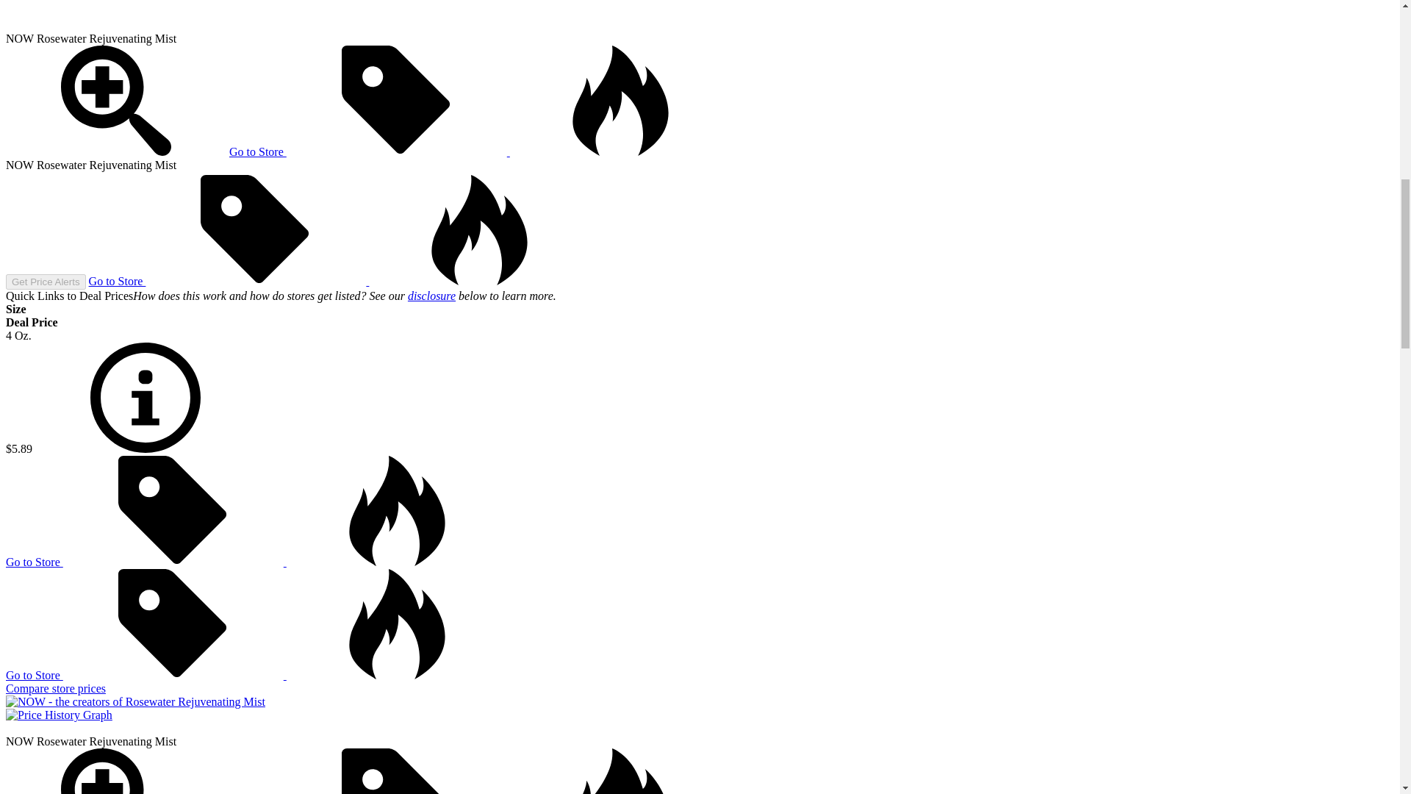 This screenshot has height=794, width=1411. What do you see at coordinates (56, 688) in the screenshot?
I see `Compare store prices` at bounding box center [56, 688].